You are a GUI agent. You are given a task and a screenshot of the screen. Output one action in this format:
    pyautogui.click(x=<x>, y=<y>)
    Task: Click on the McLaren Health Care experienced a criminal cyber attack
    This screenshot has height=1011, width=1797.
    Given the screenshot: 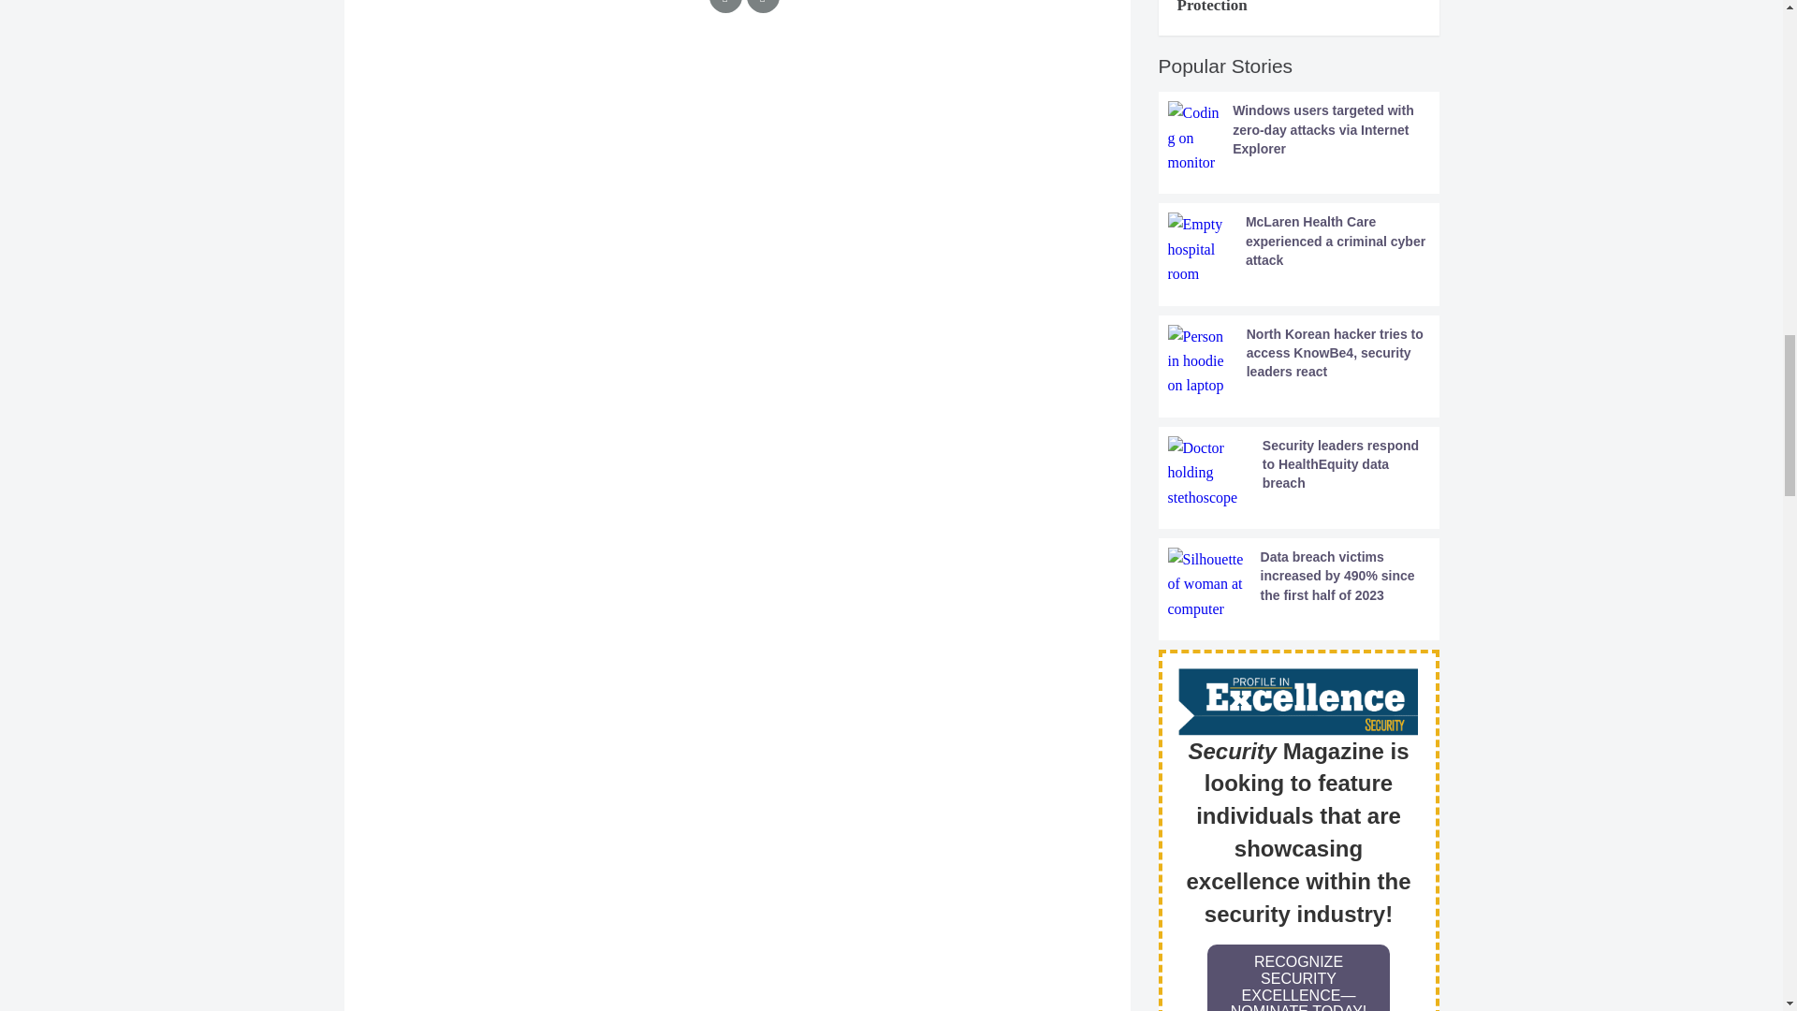 What is the action you would take?
    pyautogui.click(x=1299, y=249)
    